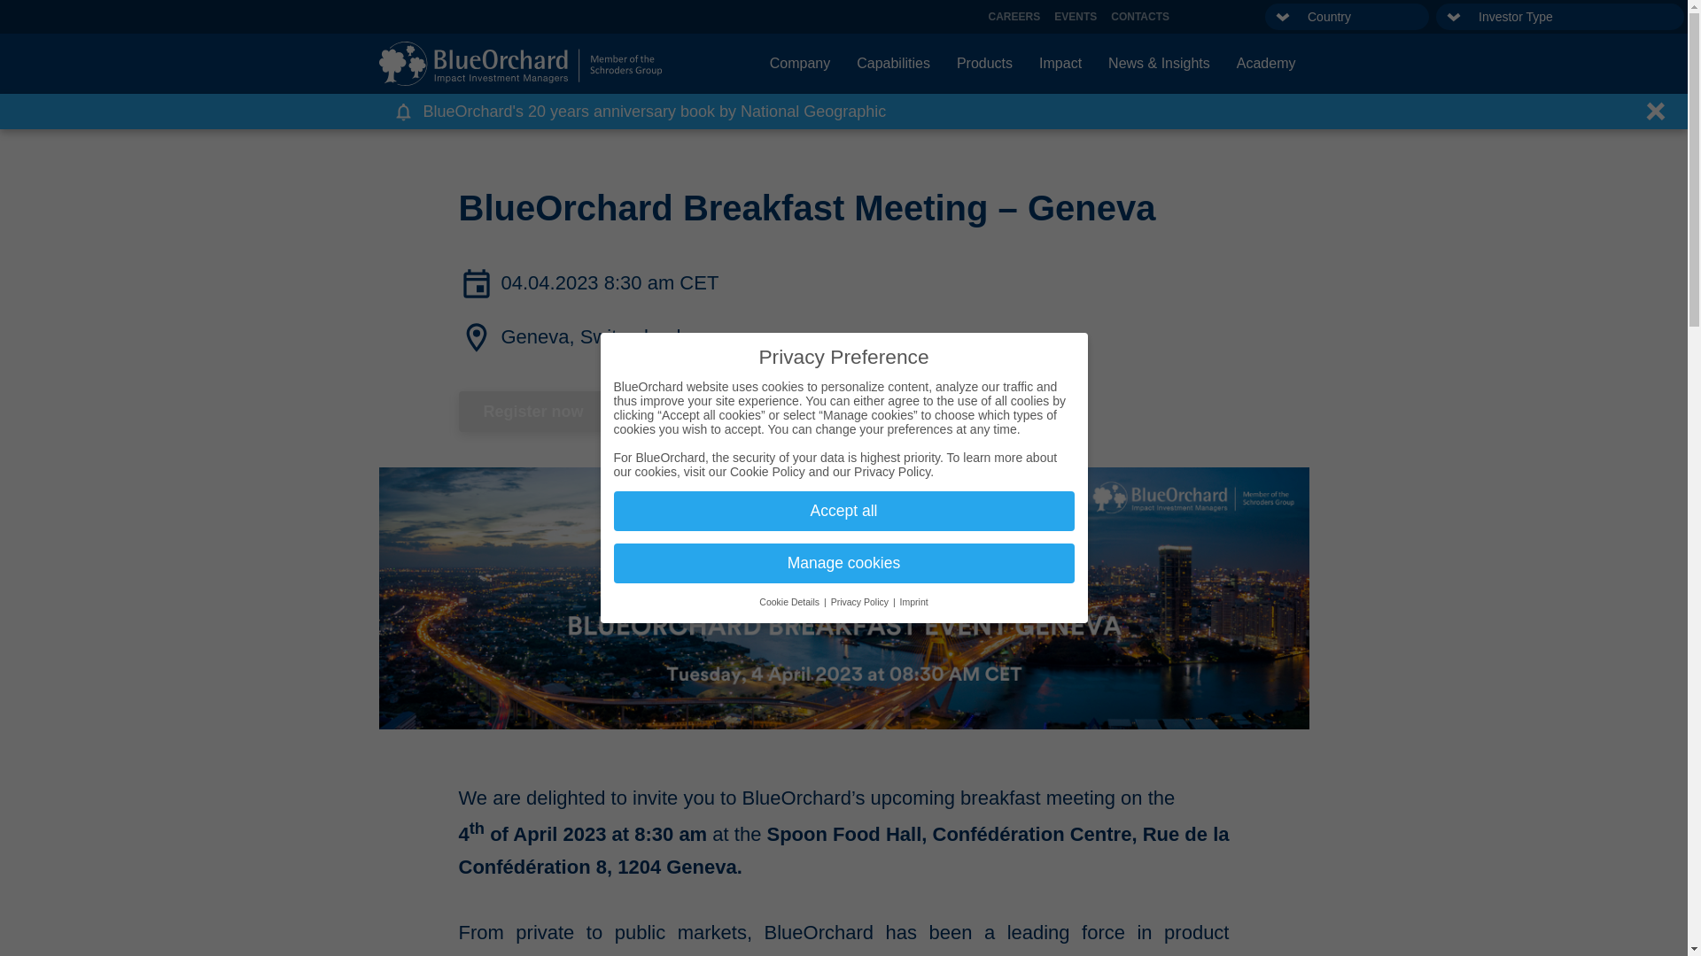  I want to click on Academy, so click(1266, 64).